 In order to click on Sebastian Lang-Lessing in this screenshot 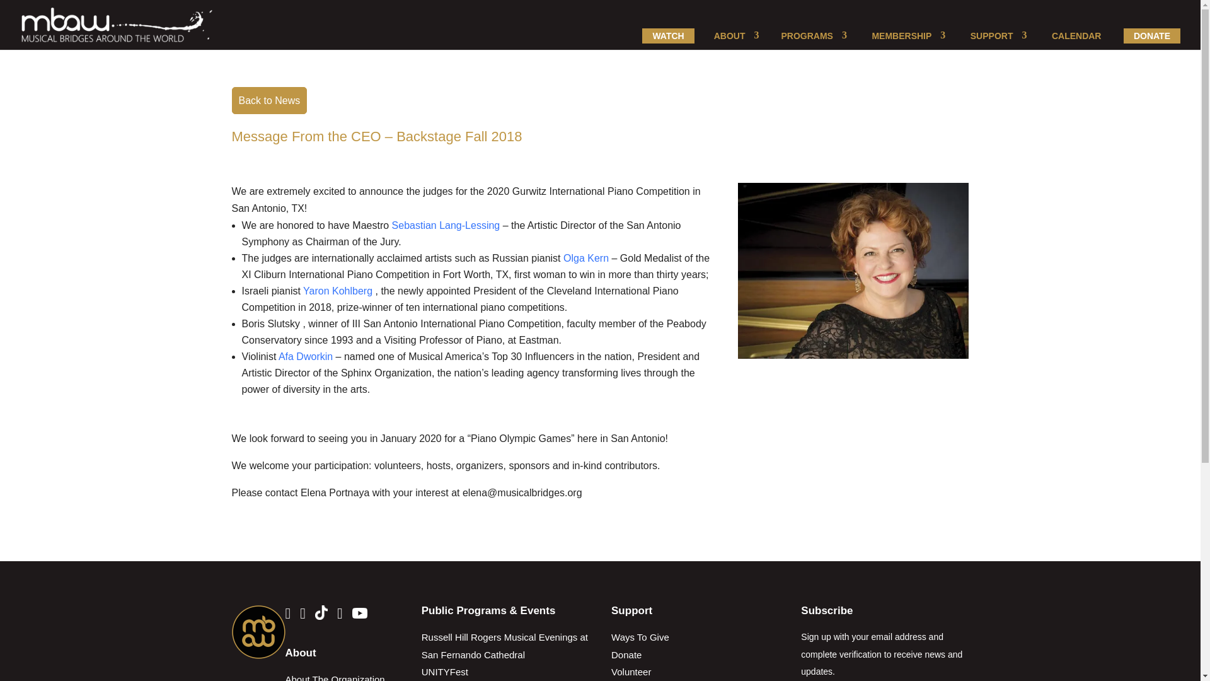, I will do `click(446, 225)`.